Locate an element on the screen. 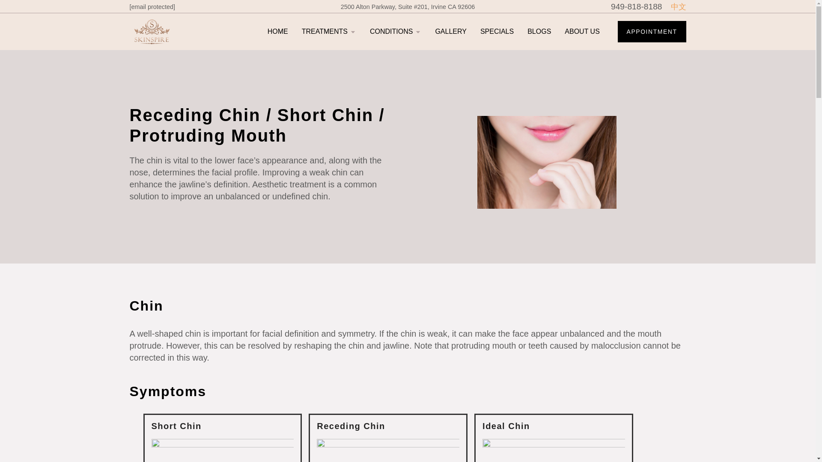 The image size is (822, 462). 949-818-8188 is located at coordinates (636, 7).